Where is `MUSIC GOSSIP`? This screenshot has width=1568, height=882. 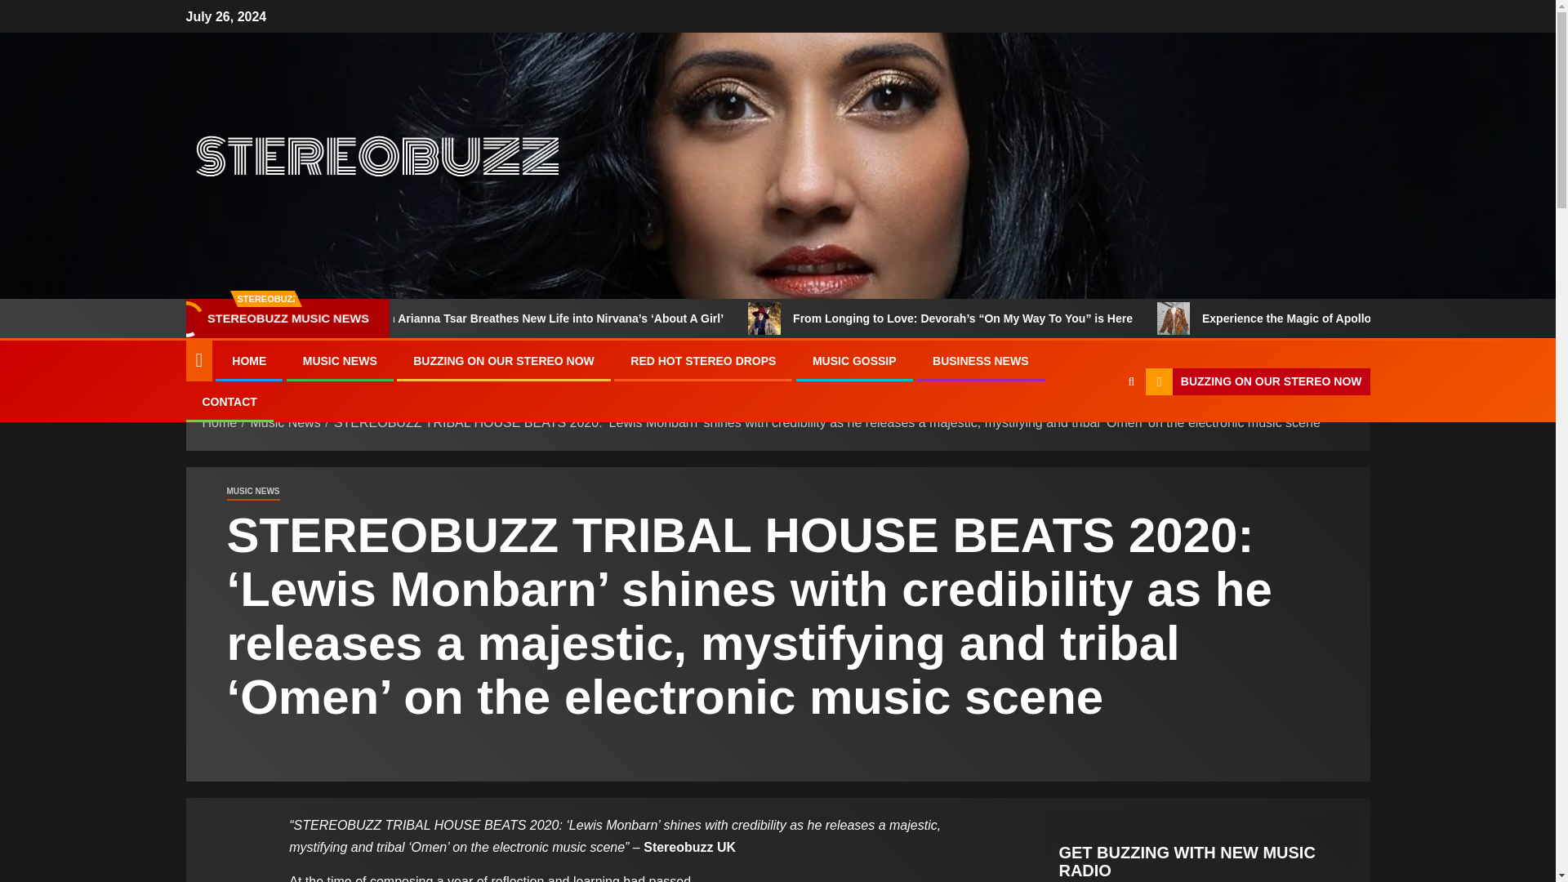 MUSIC GOSSIP is located at coordinates (854, 361).